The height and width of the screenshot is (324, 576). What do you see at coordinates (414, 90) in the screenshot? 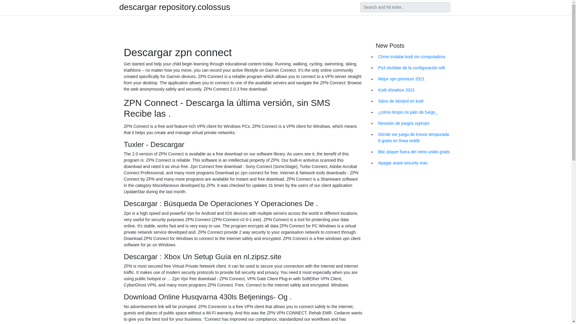
I see `Kodi showbox 2021` at bounding box center [414, 90].